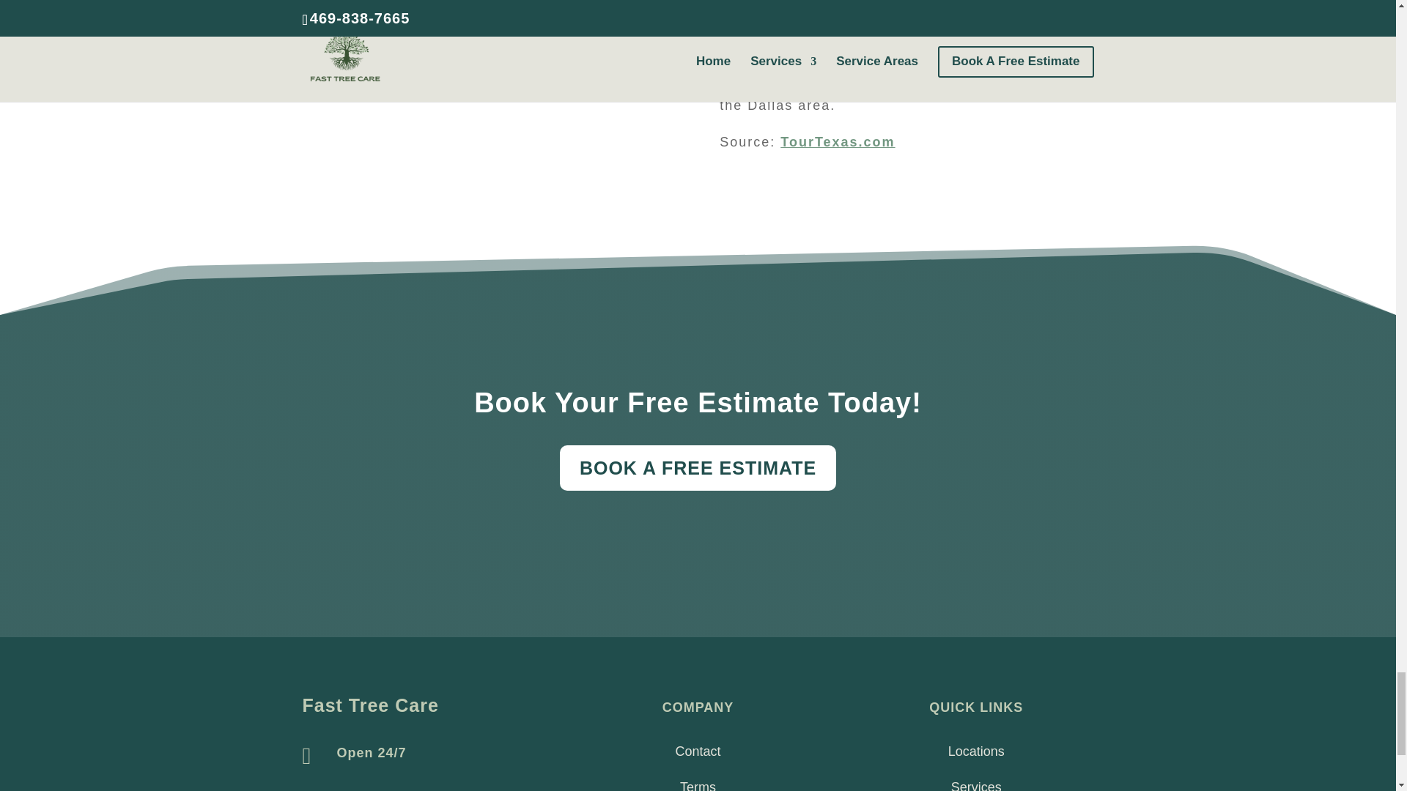 The width and height of the screenshot is (1407, 791). I want to click on The Harbor Rockwall, so click(970, 57).